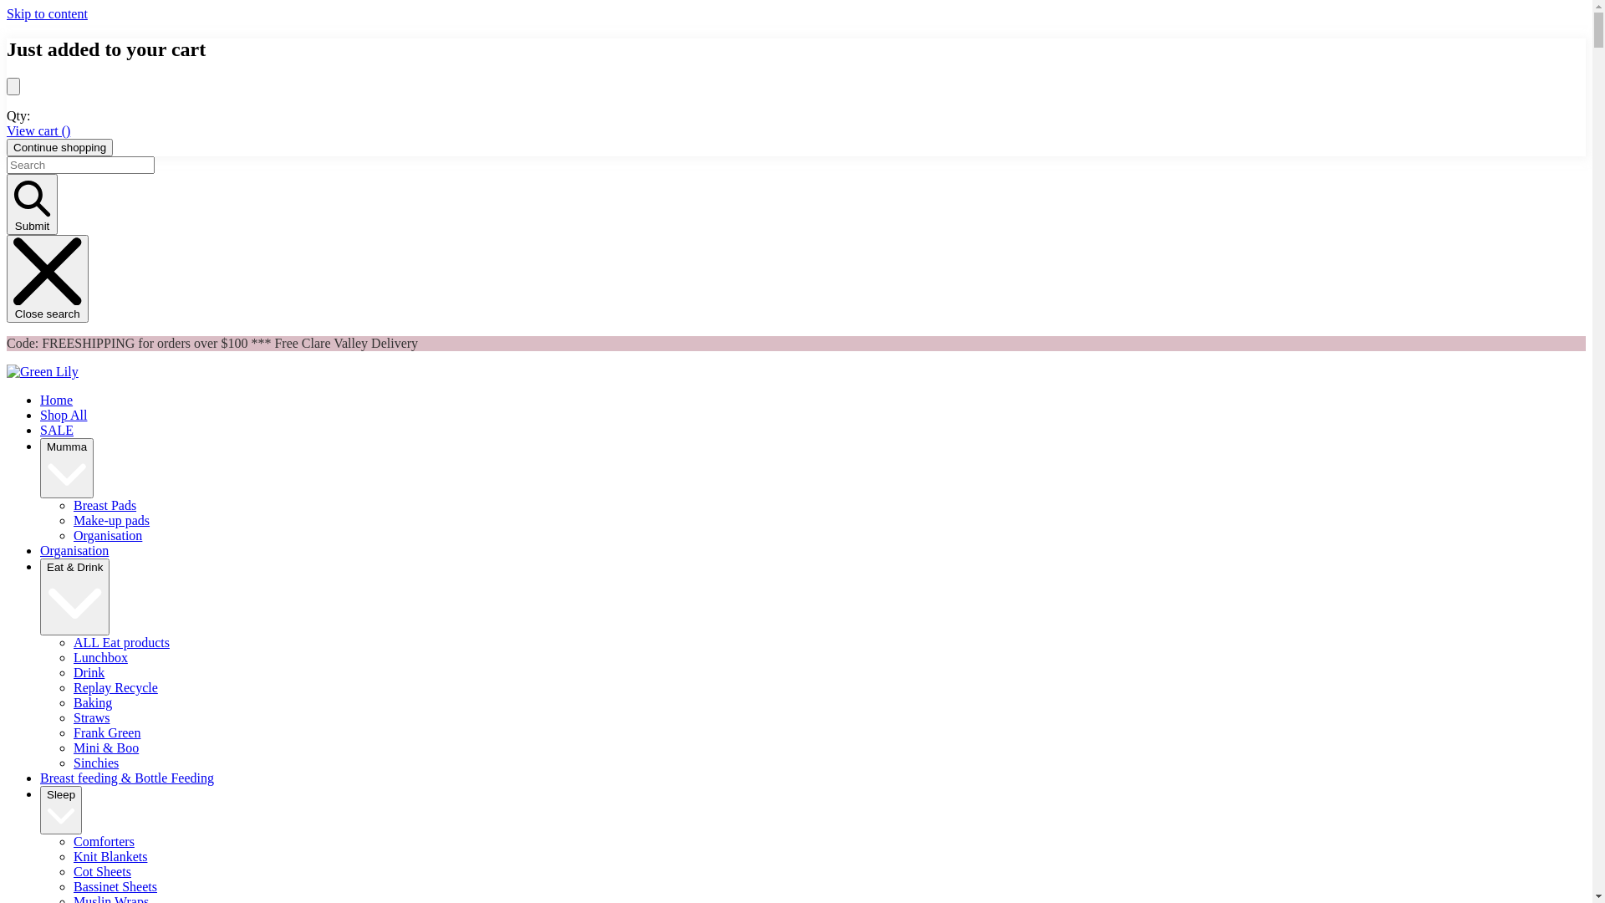 This screenshot has width=1605, height=903. I want to click on Mumma, so click(67, 468).